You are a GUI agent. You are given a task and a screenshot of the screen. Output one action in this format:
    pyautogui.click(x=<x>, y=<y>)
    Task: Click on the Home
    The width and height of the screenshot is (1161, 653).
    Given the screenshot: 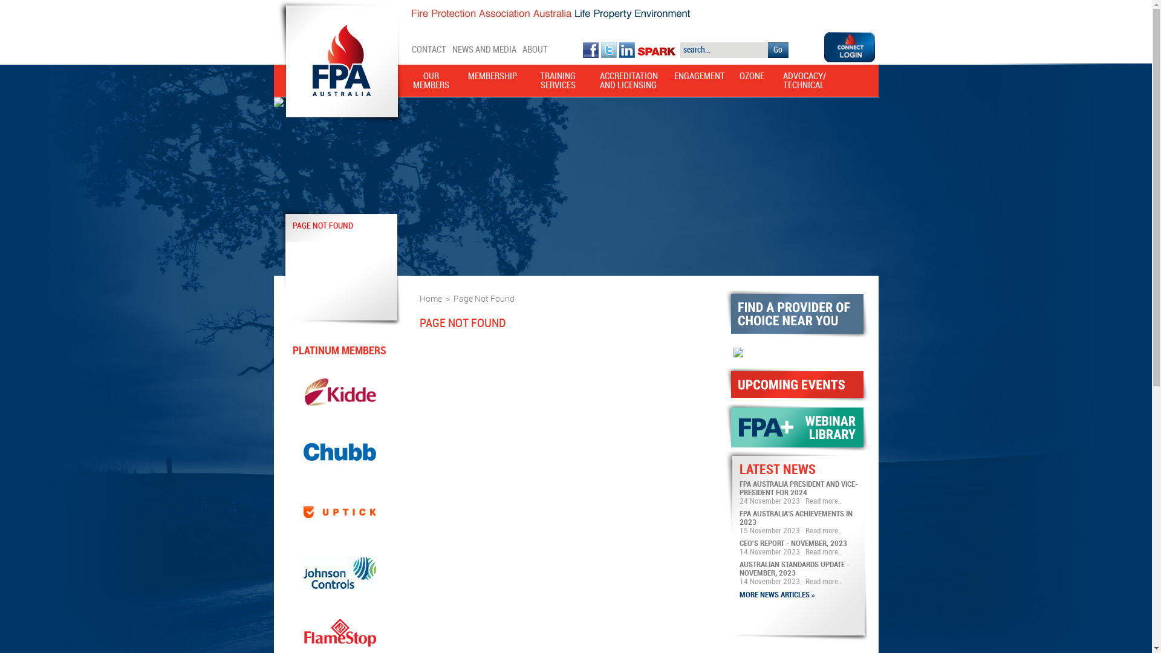 What is the action you would take?
    pyautogui.click(x=431, y=299)
    